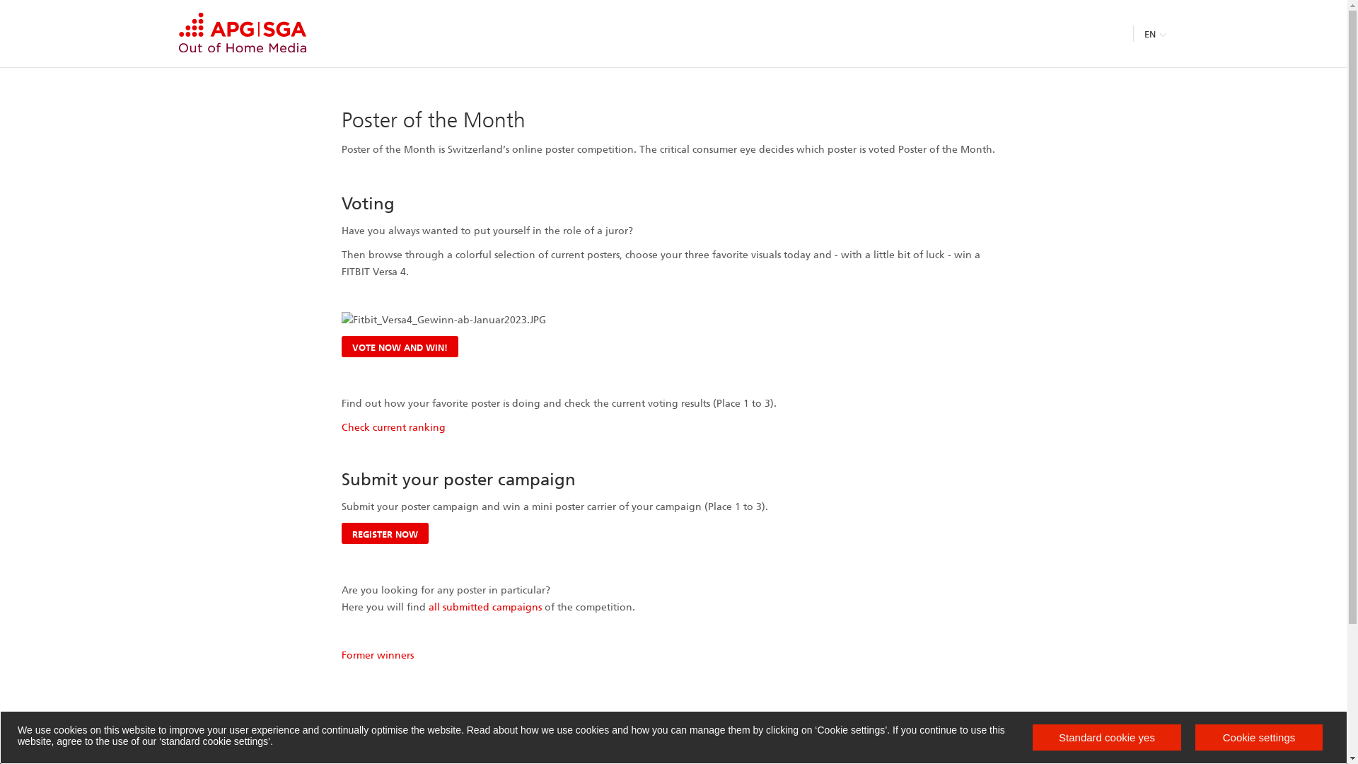  I want to click on Standard cookie yes, so click(1107, 737).